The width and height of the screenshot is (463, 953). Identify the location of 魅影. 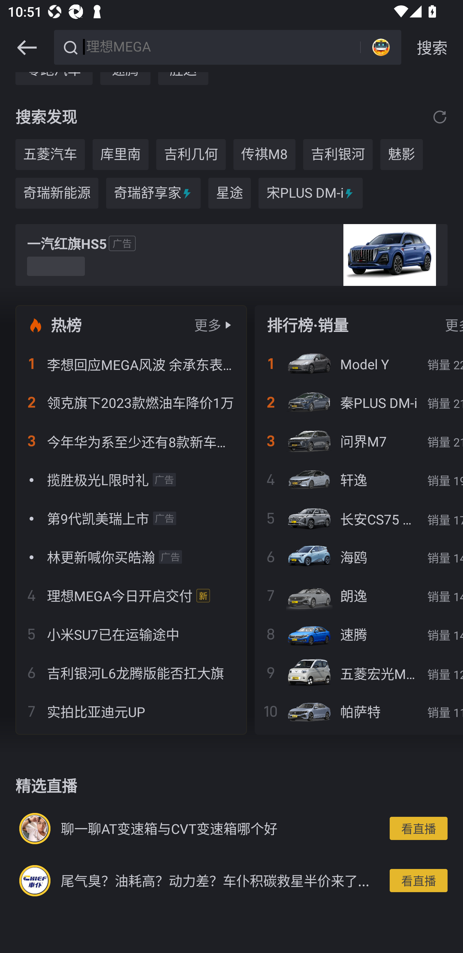
(401, 154).